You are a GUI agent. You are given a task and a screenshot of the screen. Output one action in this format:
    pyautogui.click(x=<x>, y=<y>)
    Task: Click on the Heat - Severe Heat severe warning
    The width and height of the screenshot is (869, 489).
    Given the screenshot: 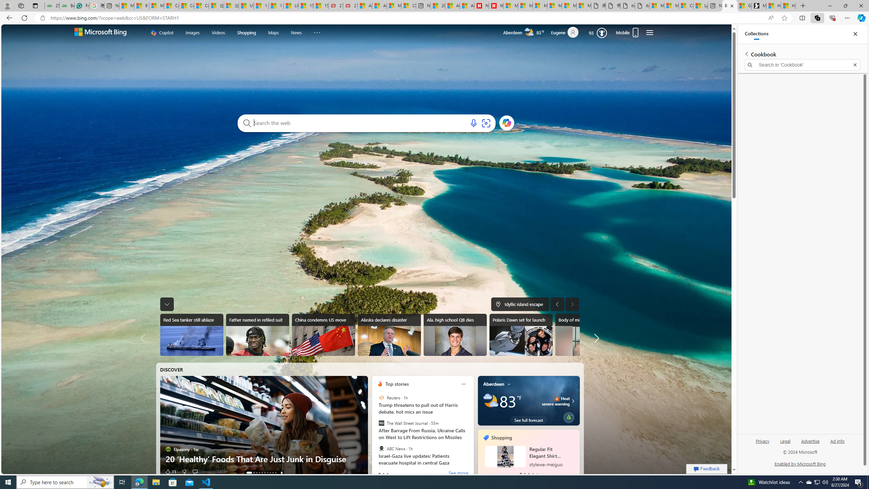 What is the action you would take?
    pyautogui.click(x=555, y=401)
    